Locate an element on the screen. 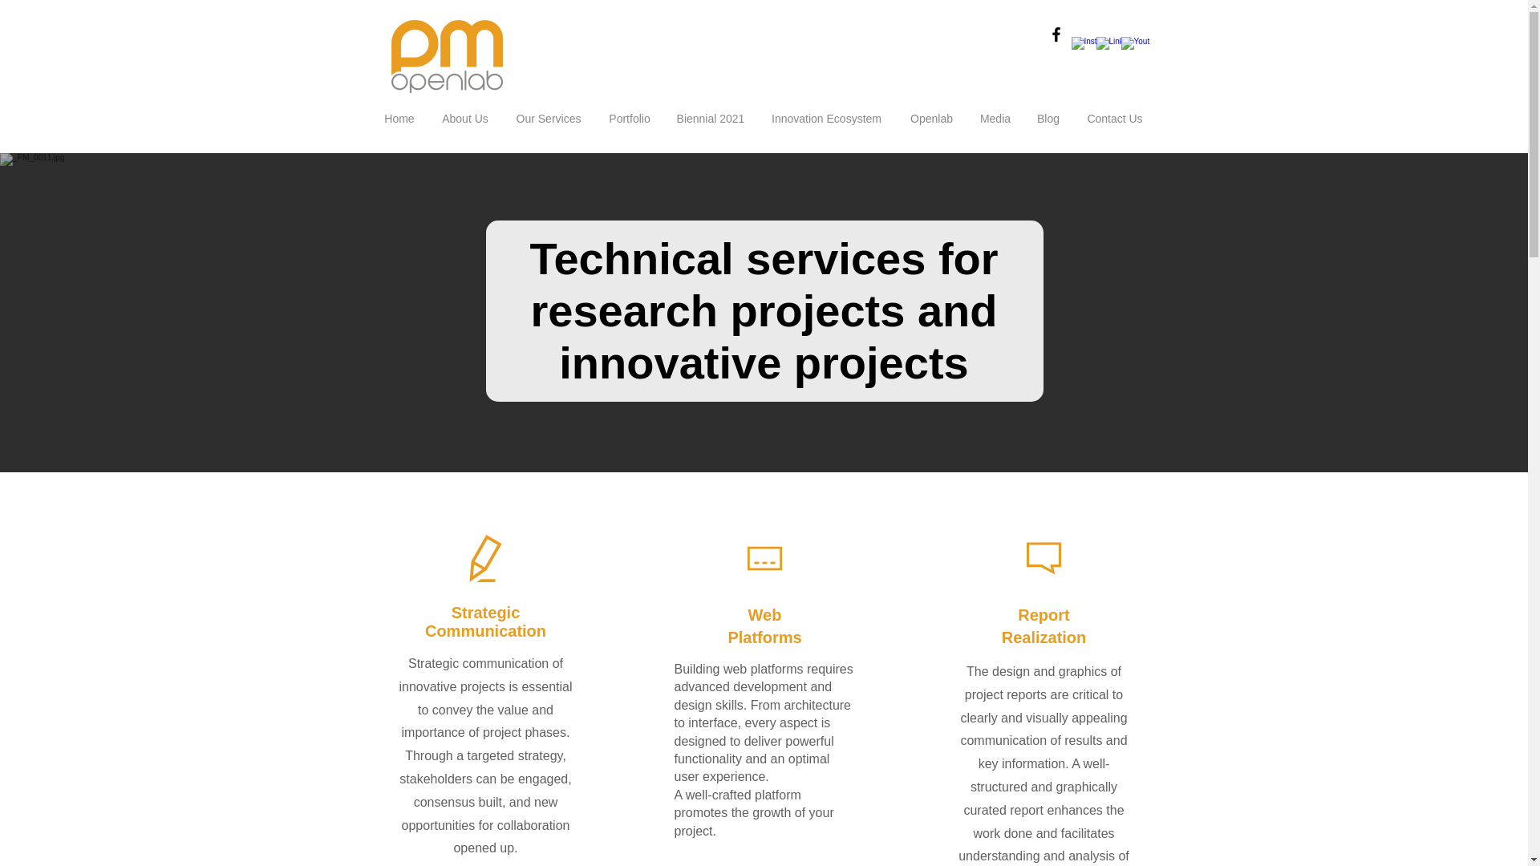 This screenshot has height=866, width=1540. Media is located at coordinates (995, 119).